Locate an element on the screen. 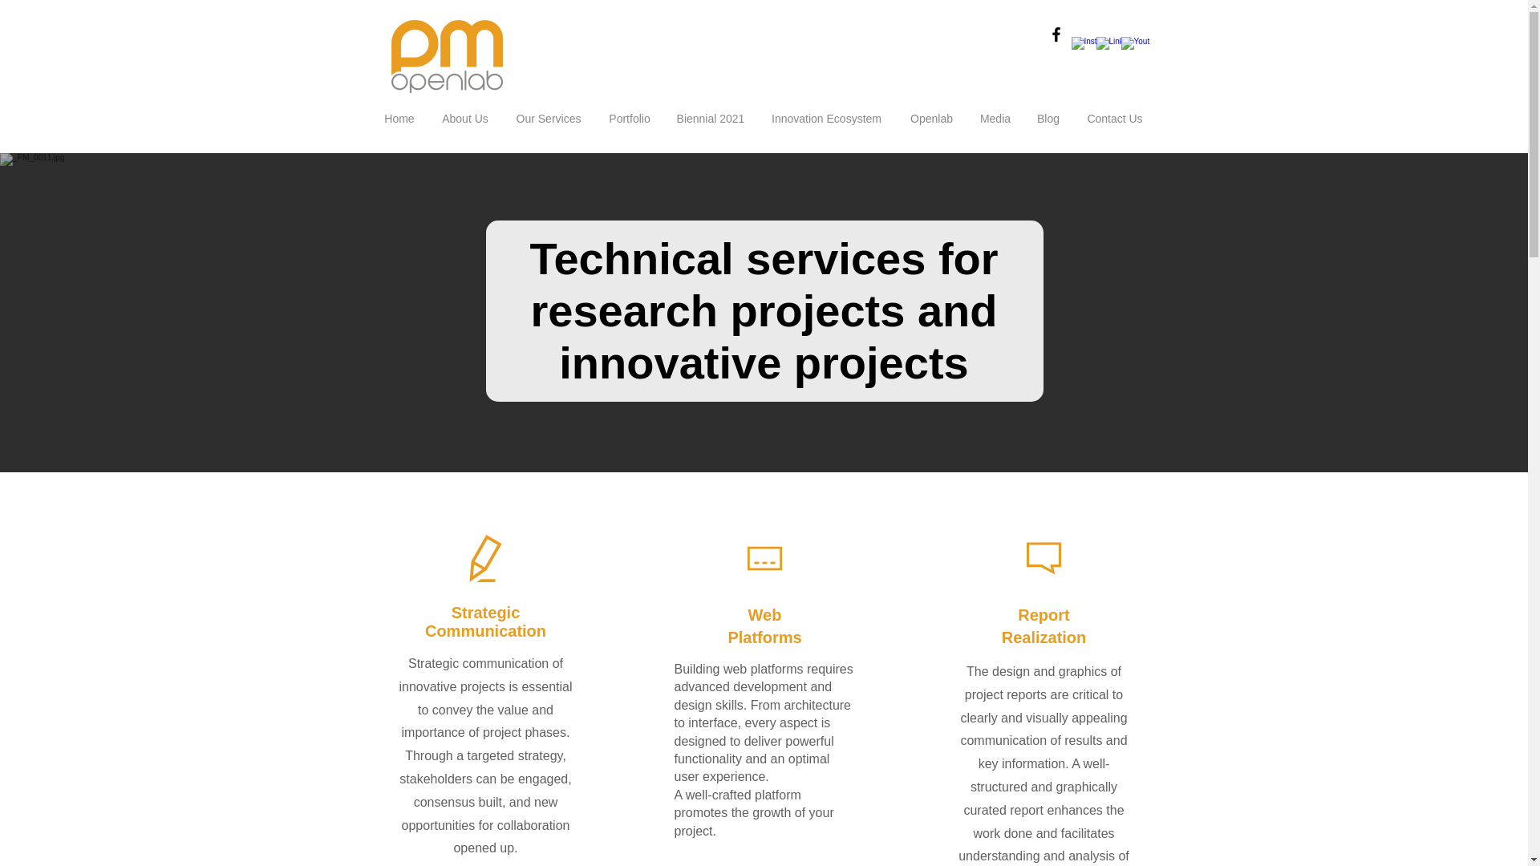 This screenshot has height=866, width=1540. Media is located at coordinates (995, 119).